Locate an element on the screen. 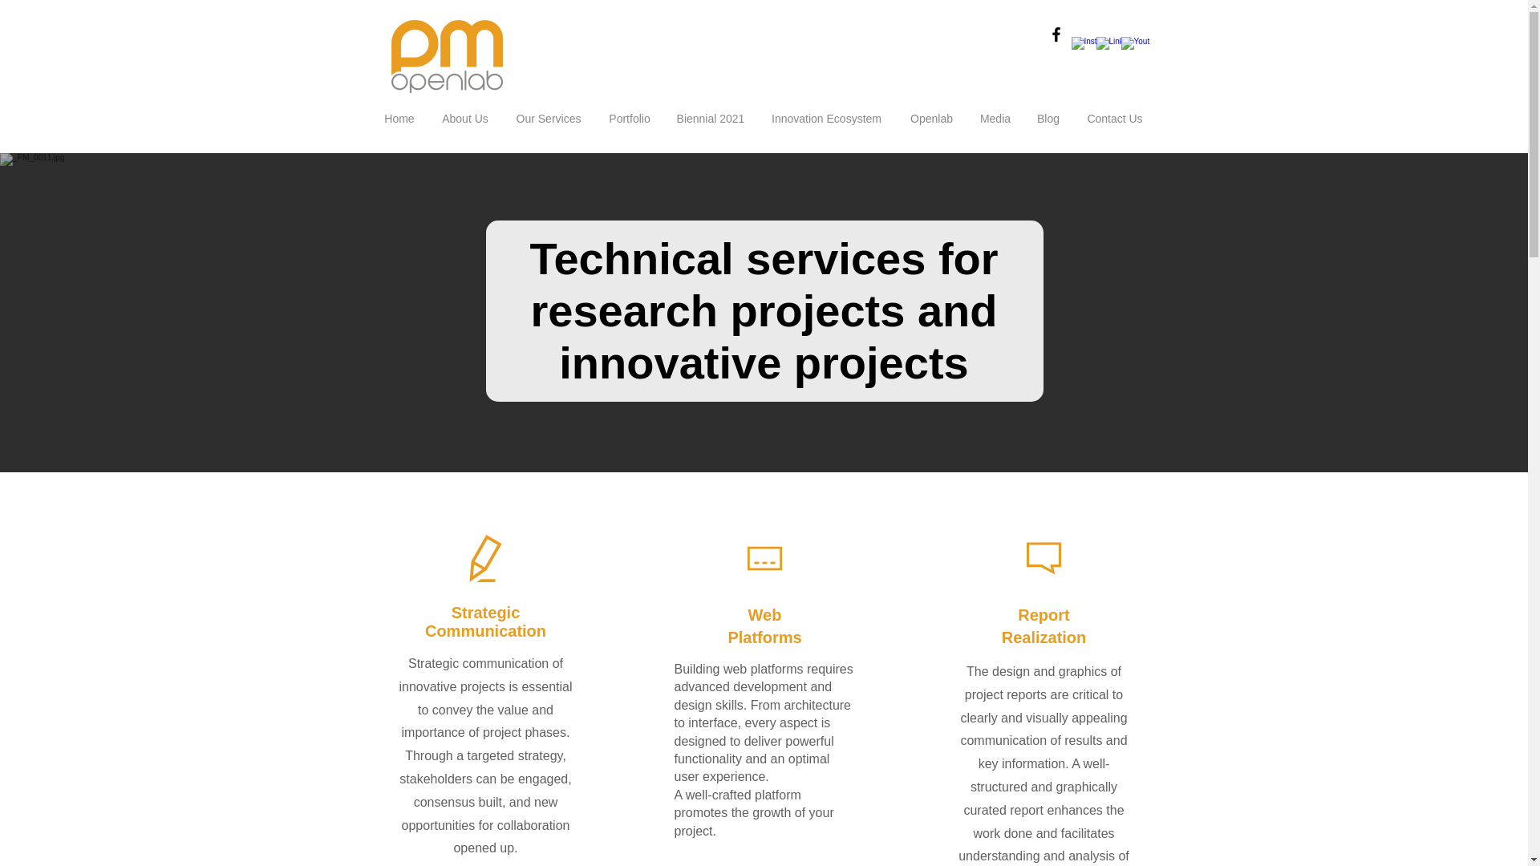 This screenshot has height=866, width=1540. Media is located at coordinates (995, 119).